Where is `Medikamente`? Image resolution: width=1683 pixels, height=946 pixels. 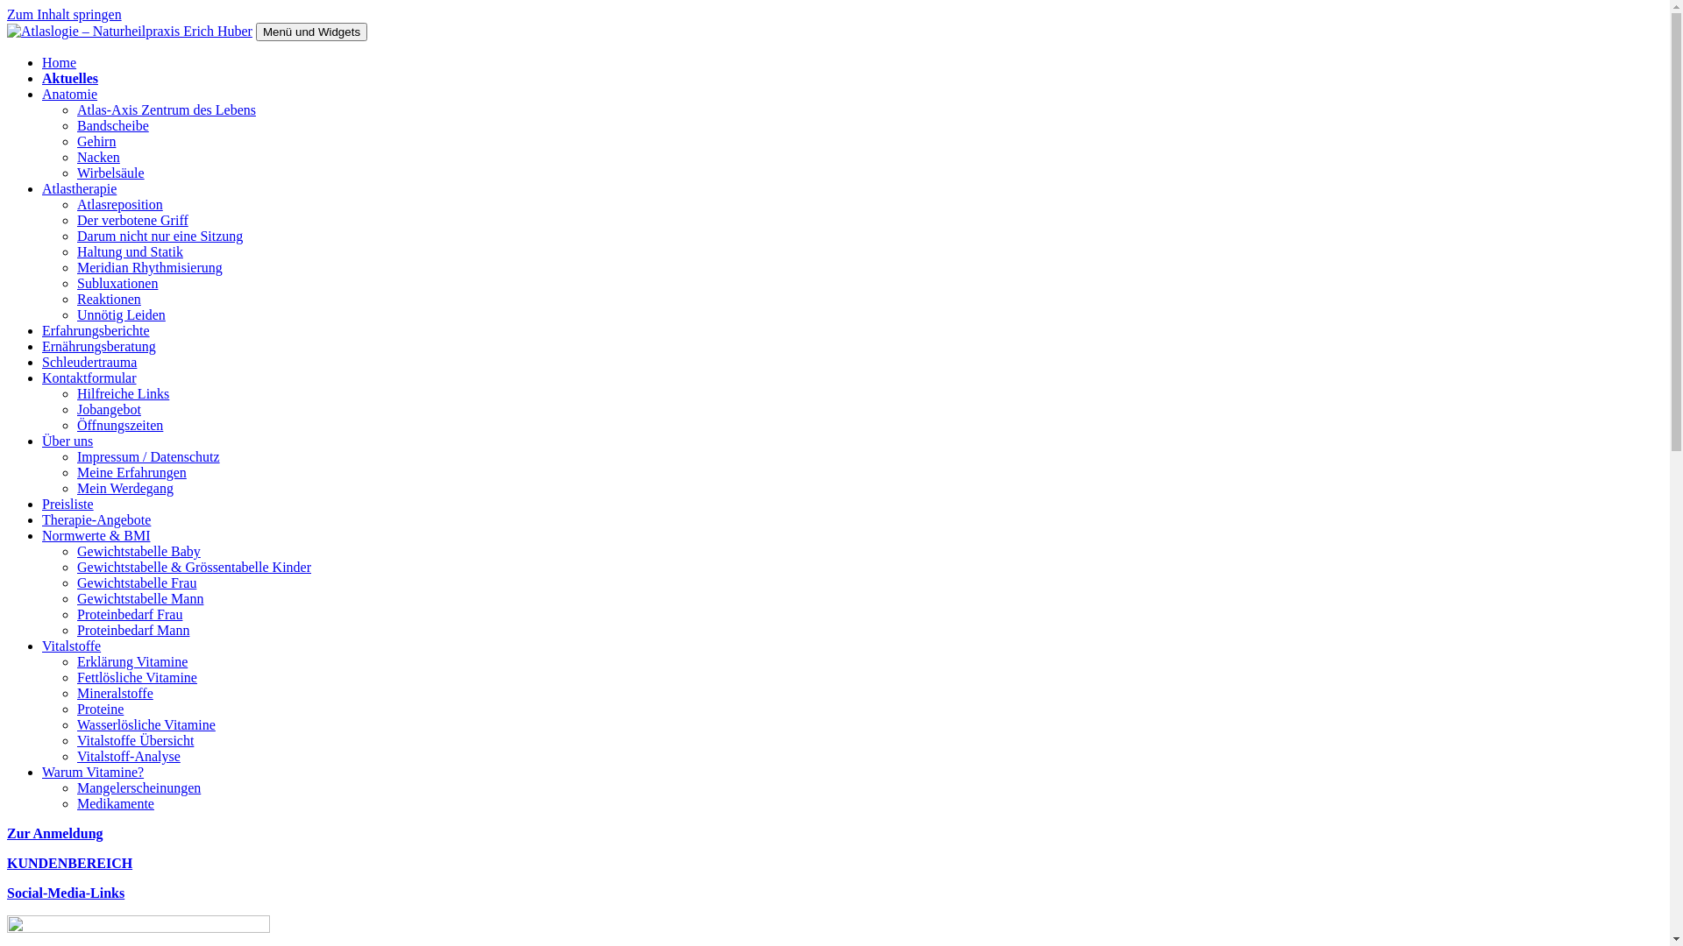 Medikamente is located at coordinates (116, 804).